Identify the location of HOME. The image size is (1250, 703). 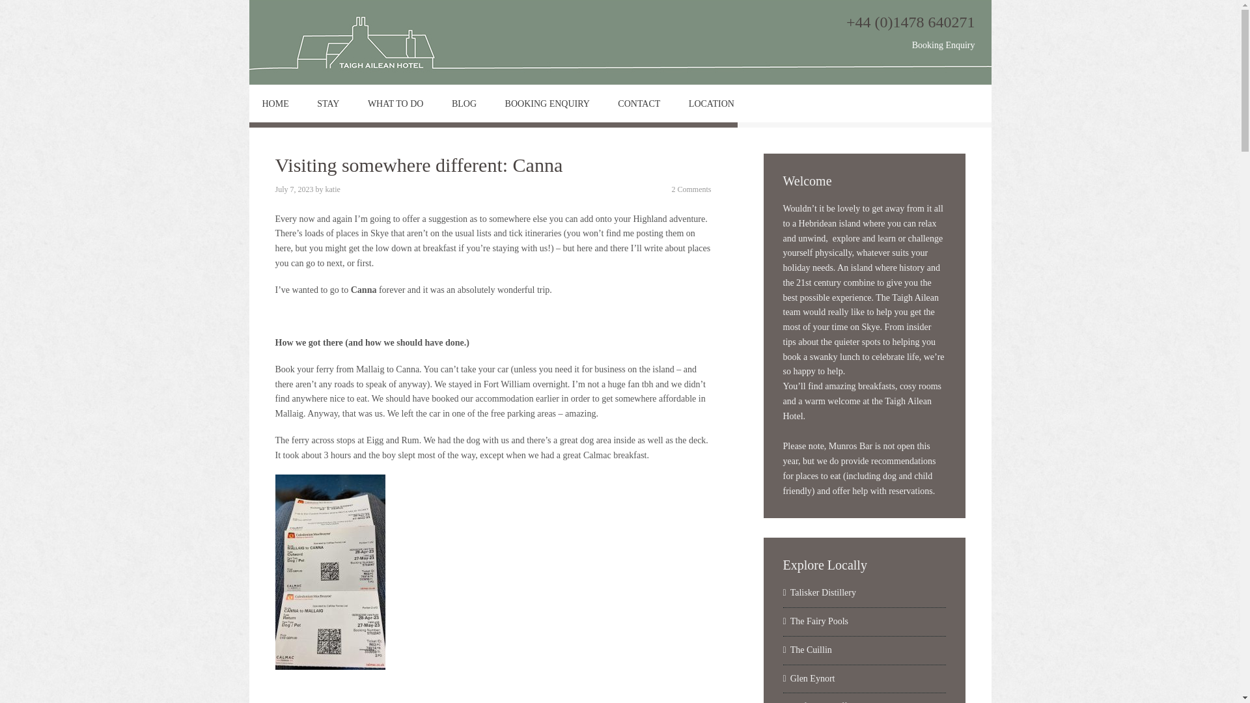
(275, 103).